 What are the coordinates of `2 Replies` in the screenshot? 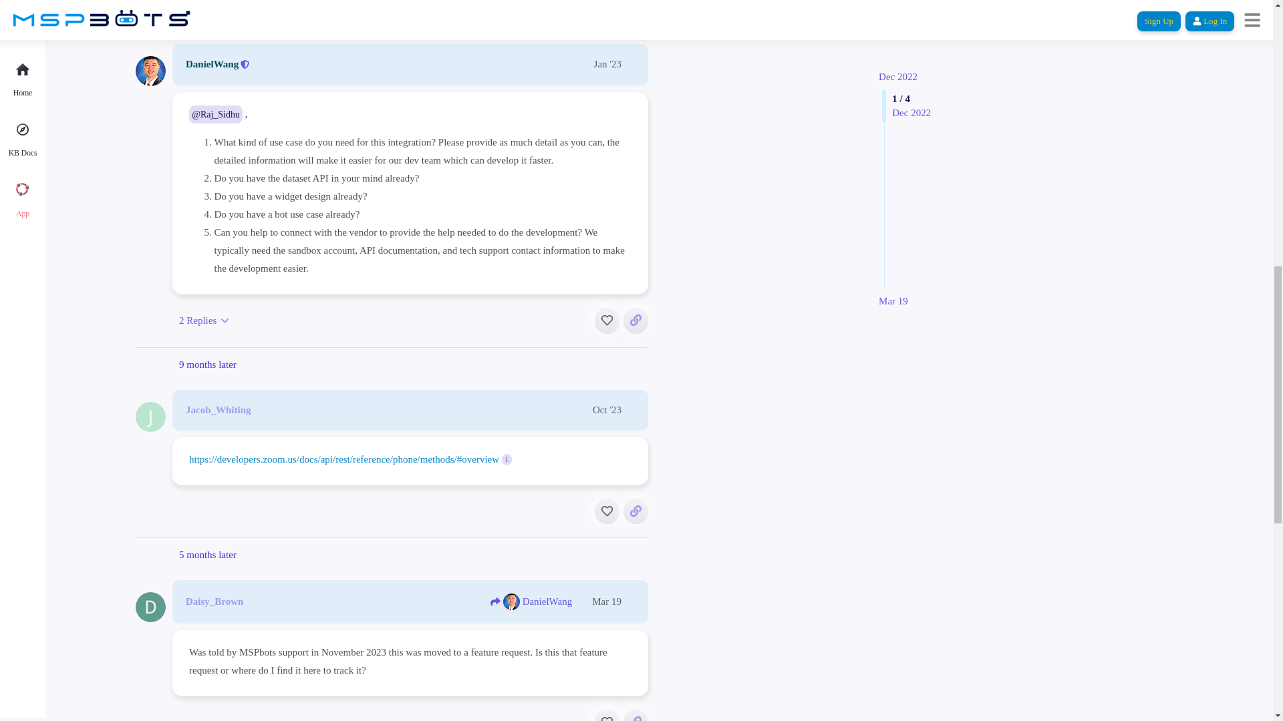 It's located at (204, 320).